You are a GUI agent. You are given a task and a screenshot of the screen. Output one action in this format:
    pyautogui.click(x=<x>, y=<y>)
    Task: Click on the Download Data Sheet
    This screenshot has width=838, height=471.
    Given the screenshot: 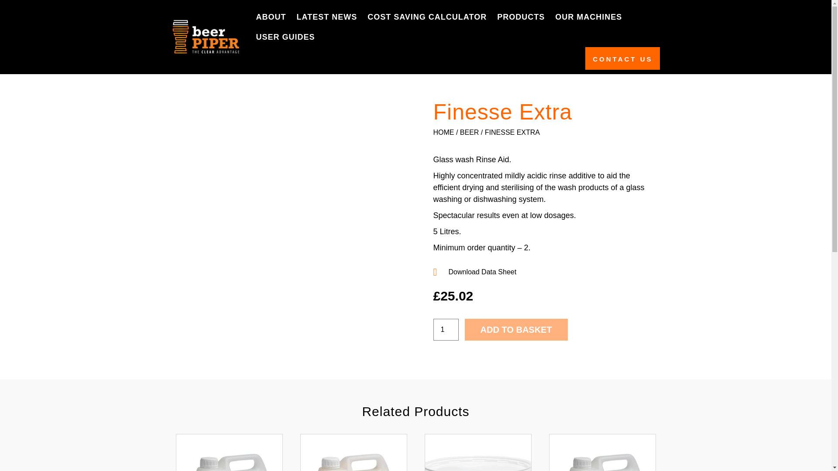 What is the action you would take?
    pyautogui.click(x=544, y=272)
    